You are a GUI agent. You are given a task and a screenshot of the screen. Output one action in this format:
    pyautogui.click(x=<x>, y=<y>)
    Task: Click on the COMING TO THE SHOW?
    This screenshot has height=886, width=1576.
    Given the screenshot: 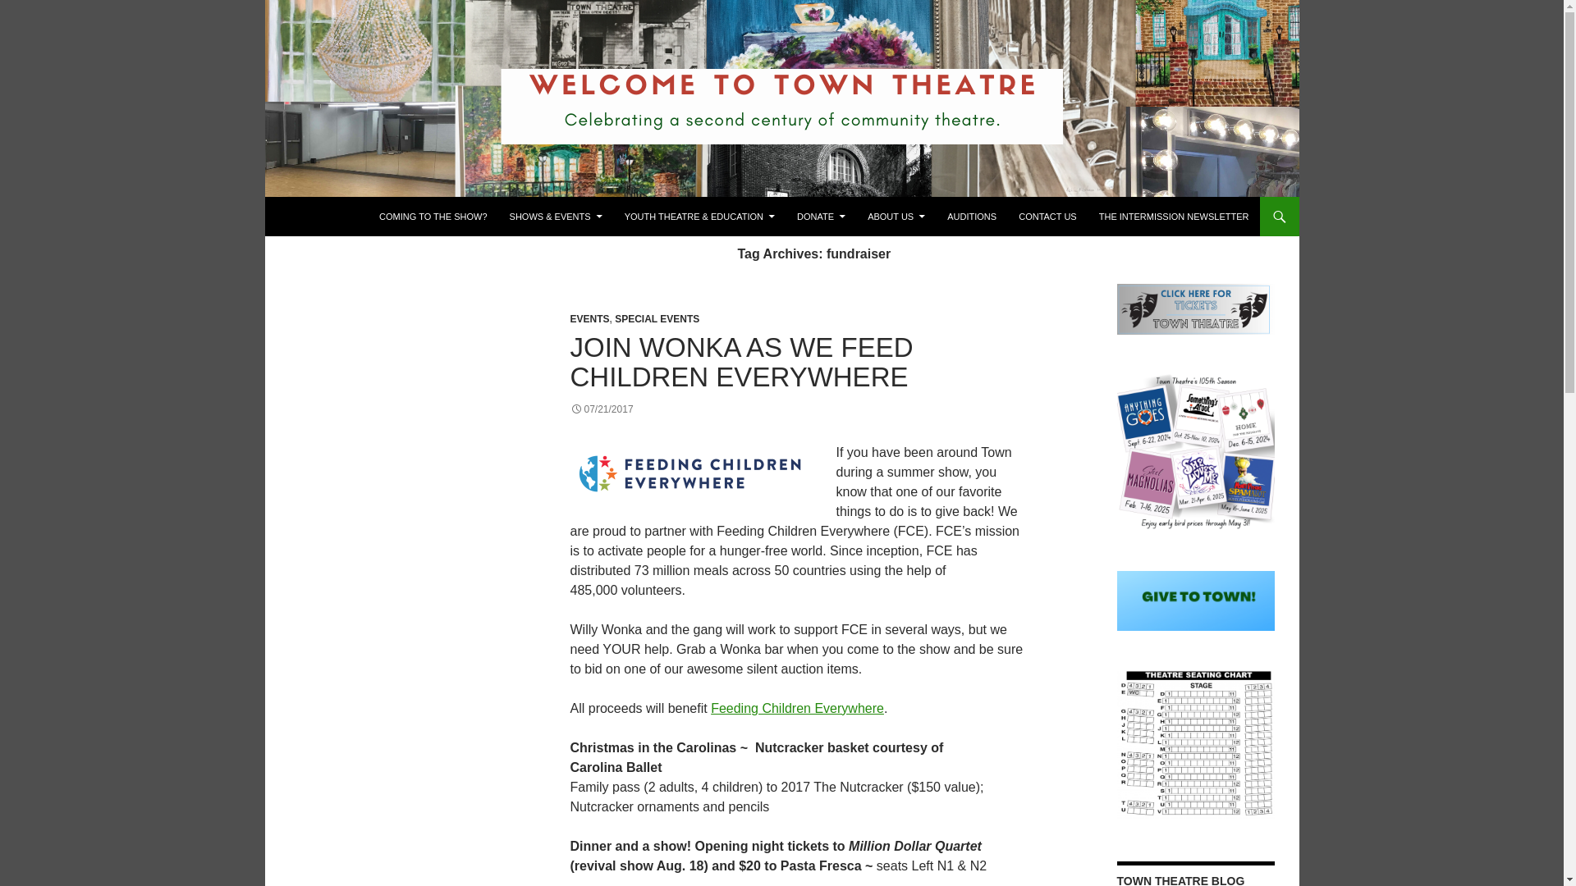 What is the action you would take?
    pyautogui.click(x=432, y=217)
    